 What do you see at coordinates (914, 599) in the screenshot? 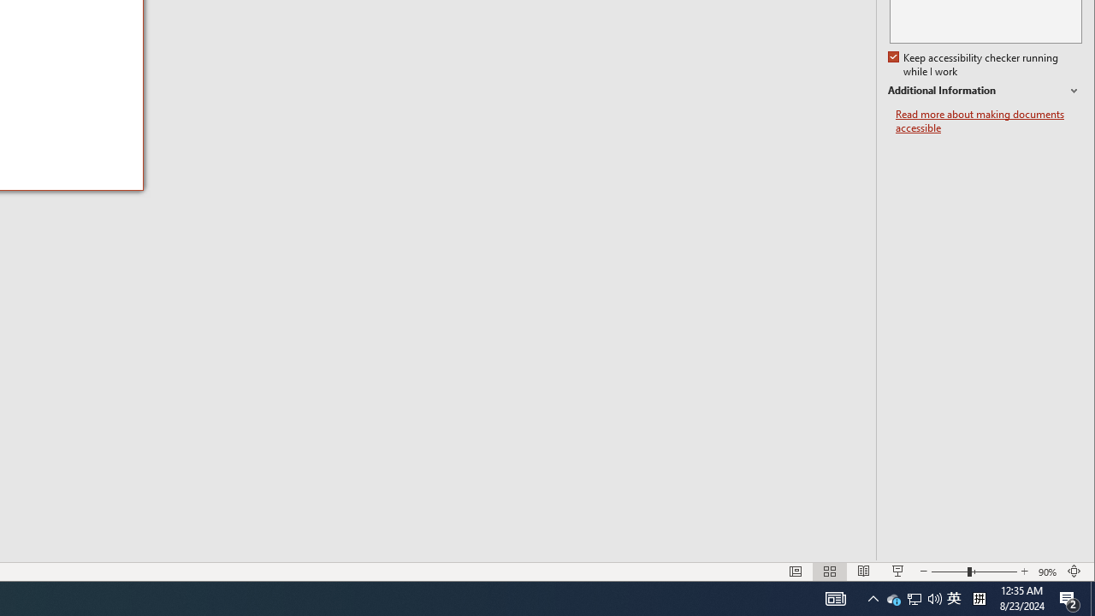
I see `User Promoted Notification Area` at bounding box center [914, 599].